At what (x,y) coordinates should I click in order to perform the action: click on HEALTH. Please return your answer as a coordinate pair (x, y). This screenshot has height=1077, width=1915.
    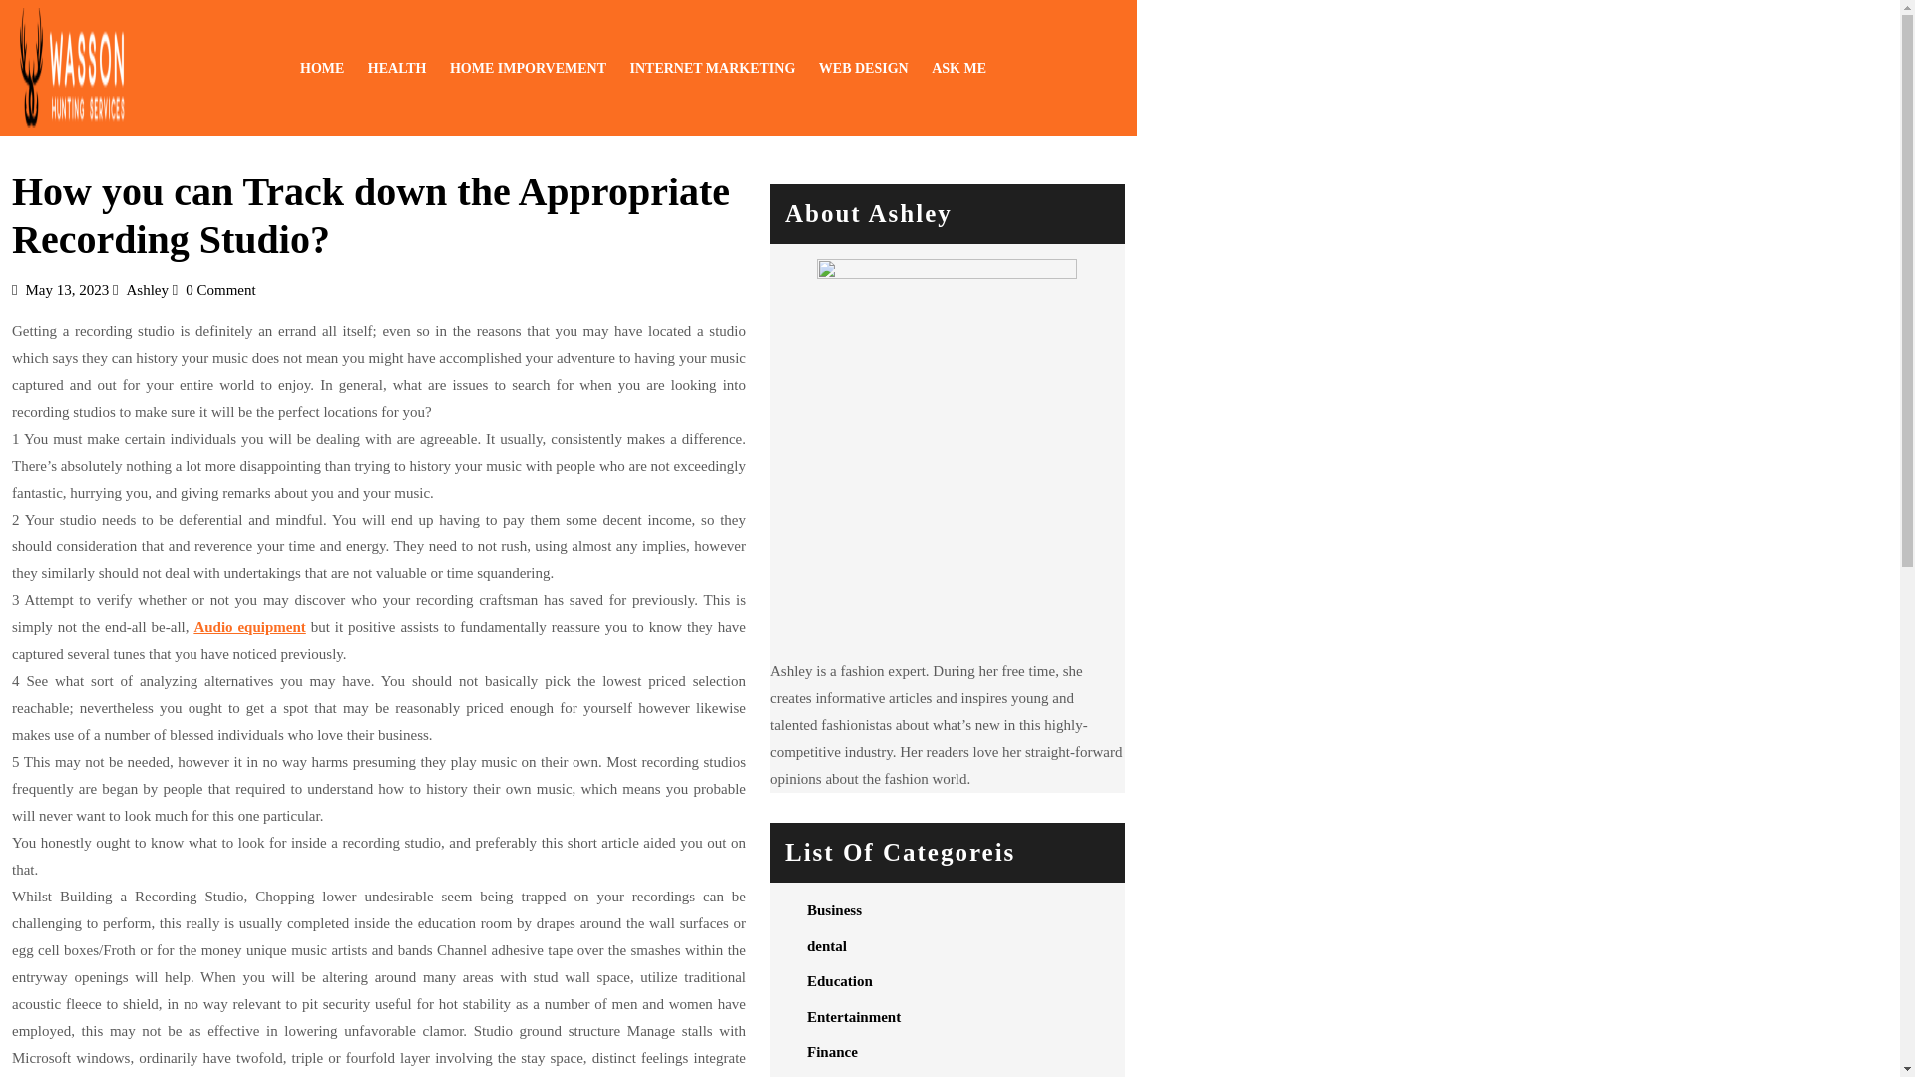
    Looking at the image, I should click on (834, 910).